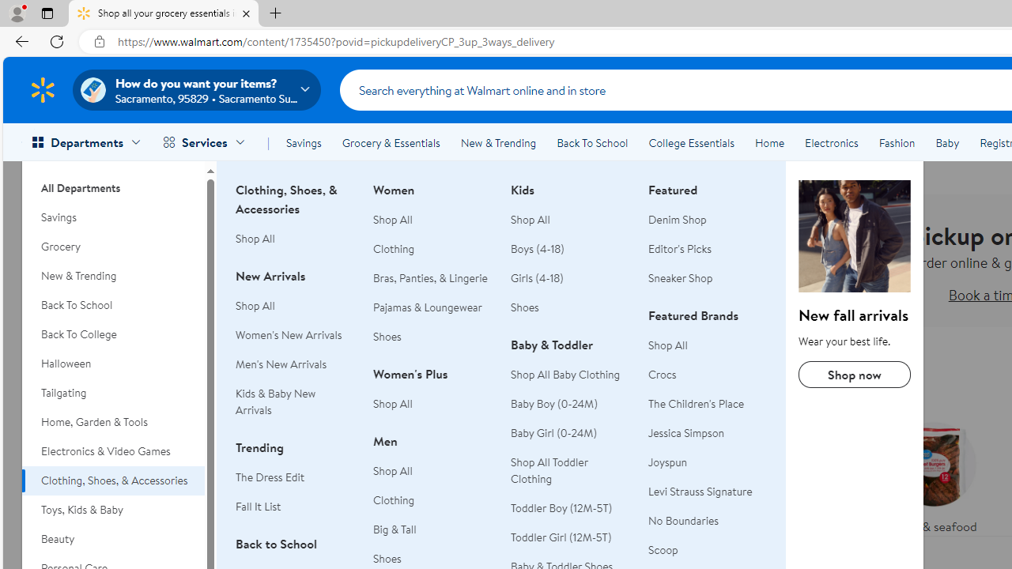 Image resolution: width=1012 pixels, height=569 pixels. Describe the element at coordinates (708, 405) in the screenshot. I see `The Children's Place` at that location.